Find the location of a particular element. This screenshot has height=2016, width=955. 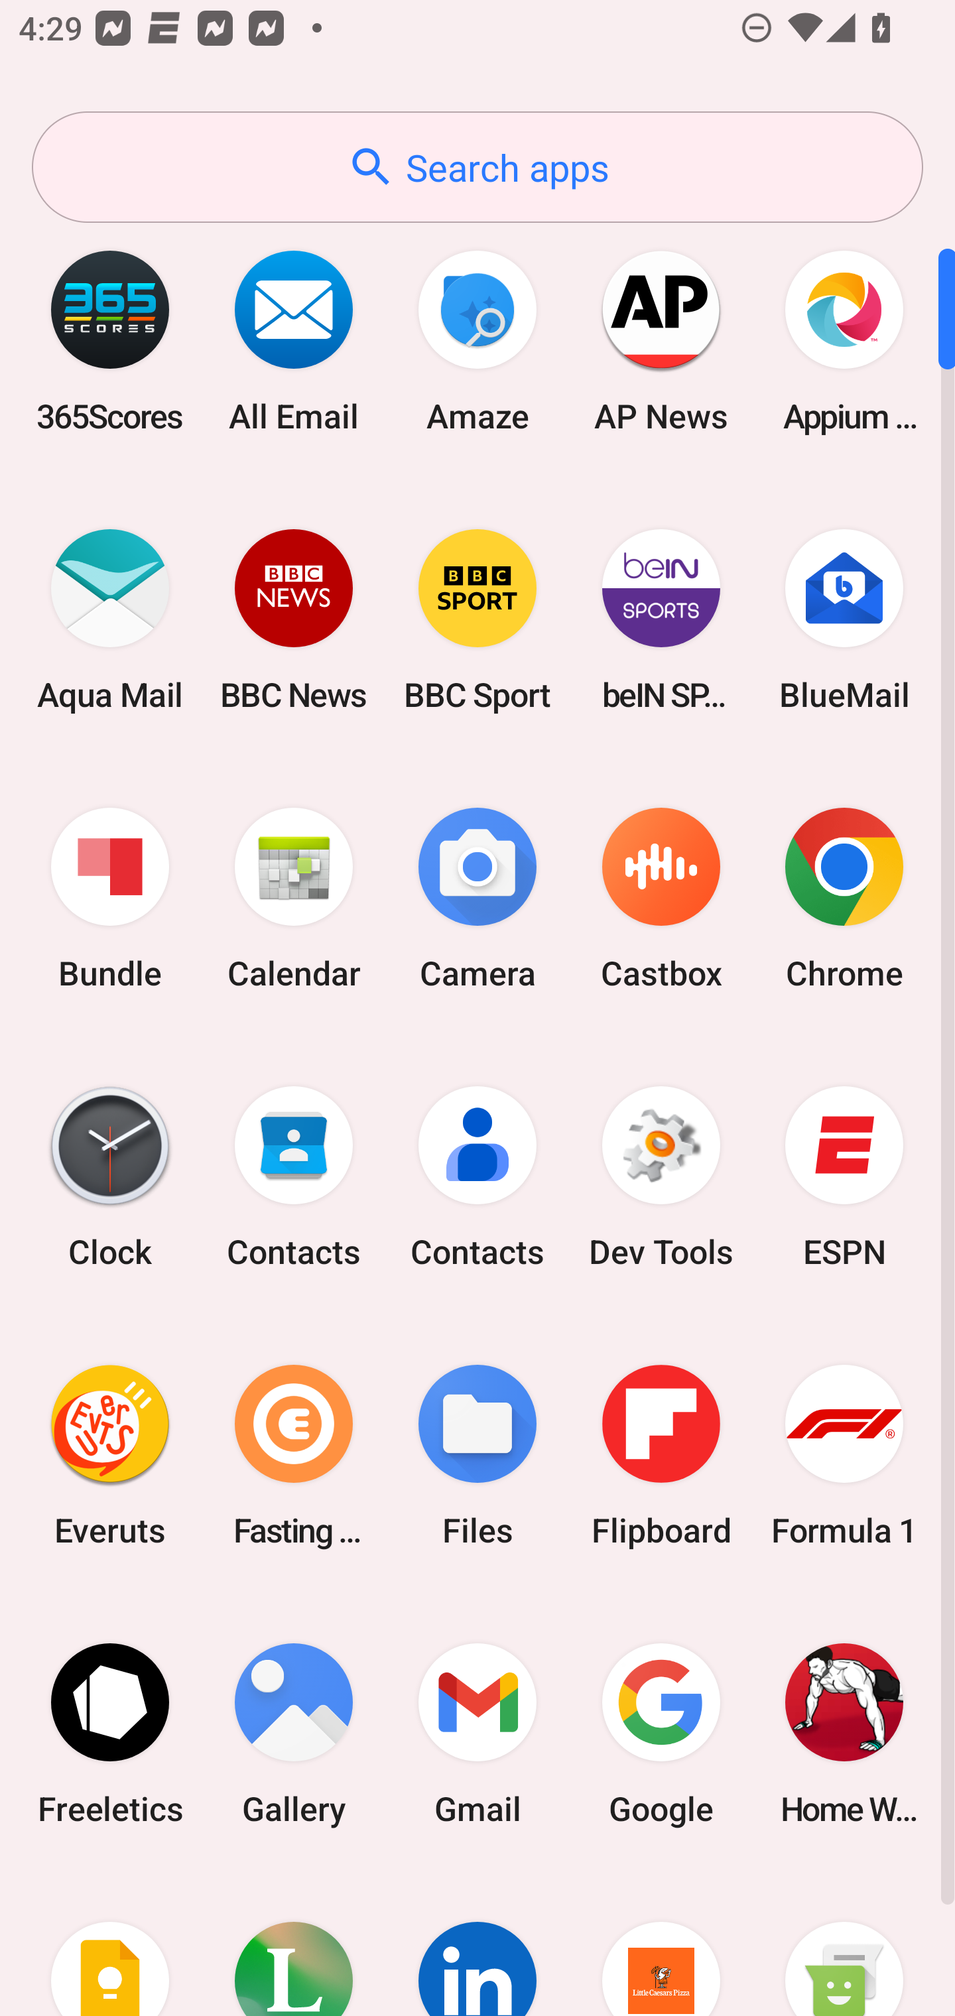

Calendar is located at coordinates (294, 899).